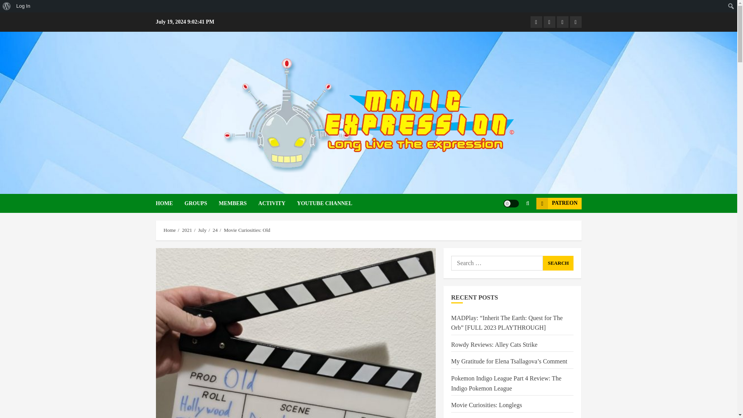 The width and height of the screenshot is (743, 418). Describe the element at coordinates (187, 230) in the screenshot. I see `2021` at that location.